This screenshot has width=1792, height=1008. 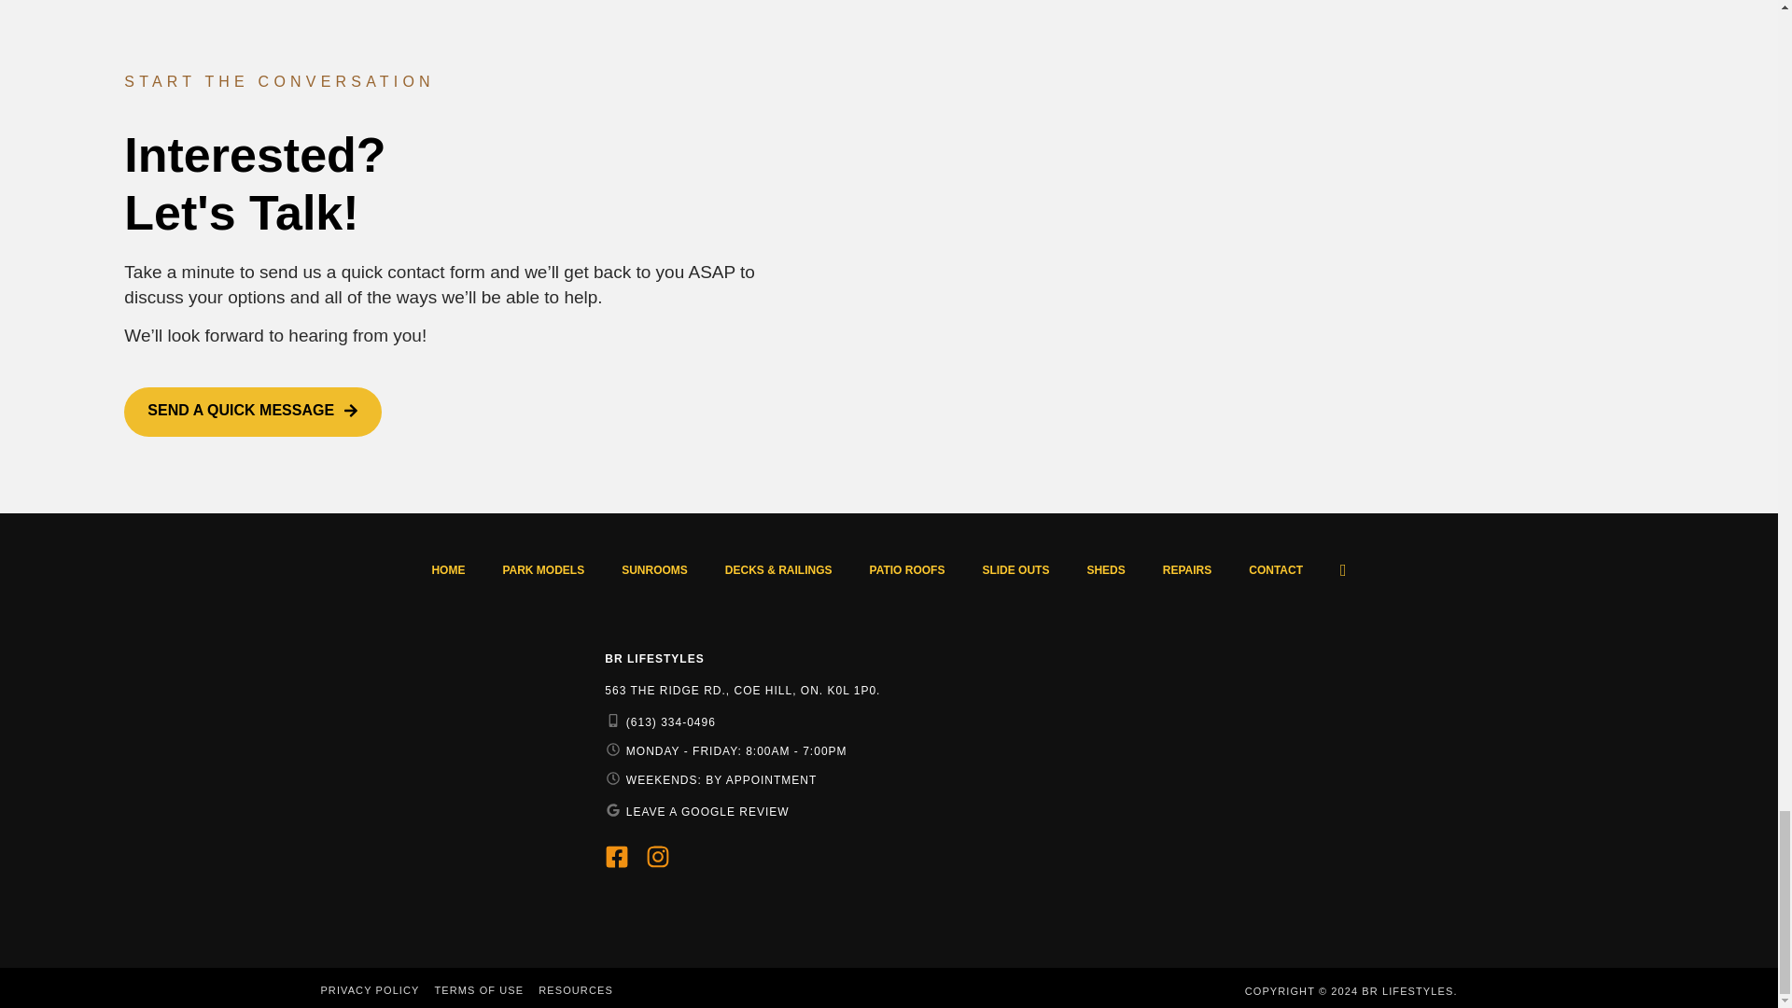 I want to click on PATIO ROOFS, so click(x=907, y=569).